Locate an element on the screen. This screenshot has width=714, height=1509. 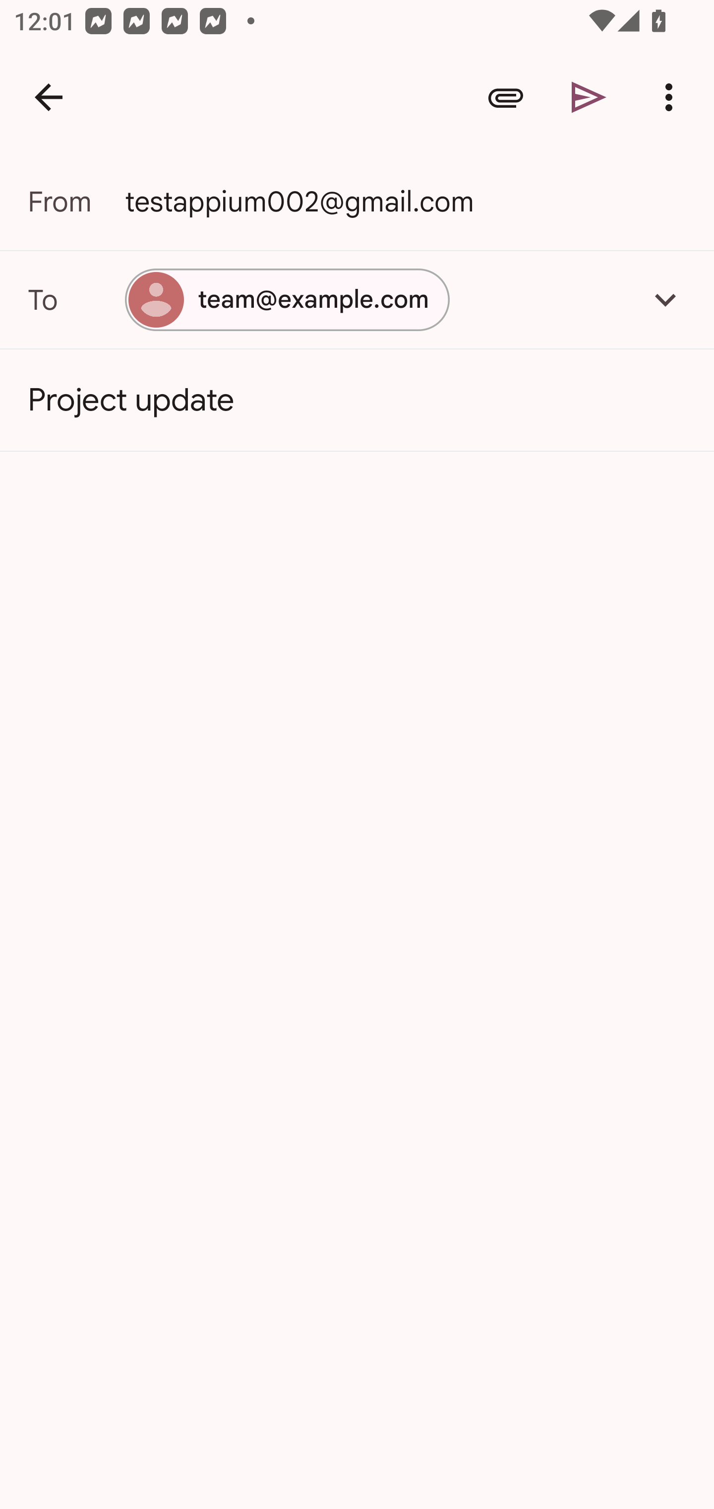
From is located at coordinates (76, 202).